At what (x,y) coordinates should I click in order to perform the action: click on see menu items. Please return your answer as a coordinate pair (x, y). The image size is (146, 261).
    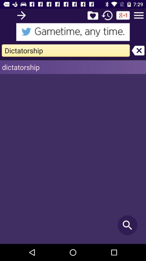
    Looking at the image, I should click on (139, 15).